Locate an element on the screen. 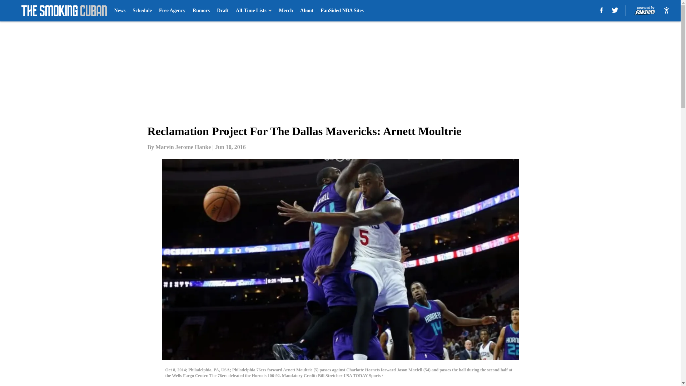 The width and height of the screenshot is (686, 386). Draft is located at coordinates (222, 11).